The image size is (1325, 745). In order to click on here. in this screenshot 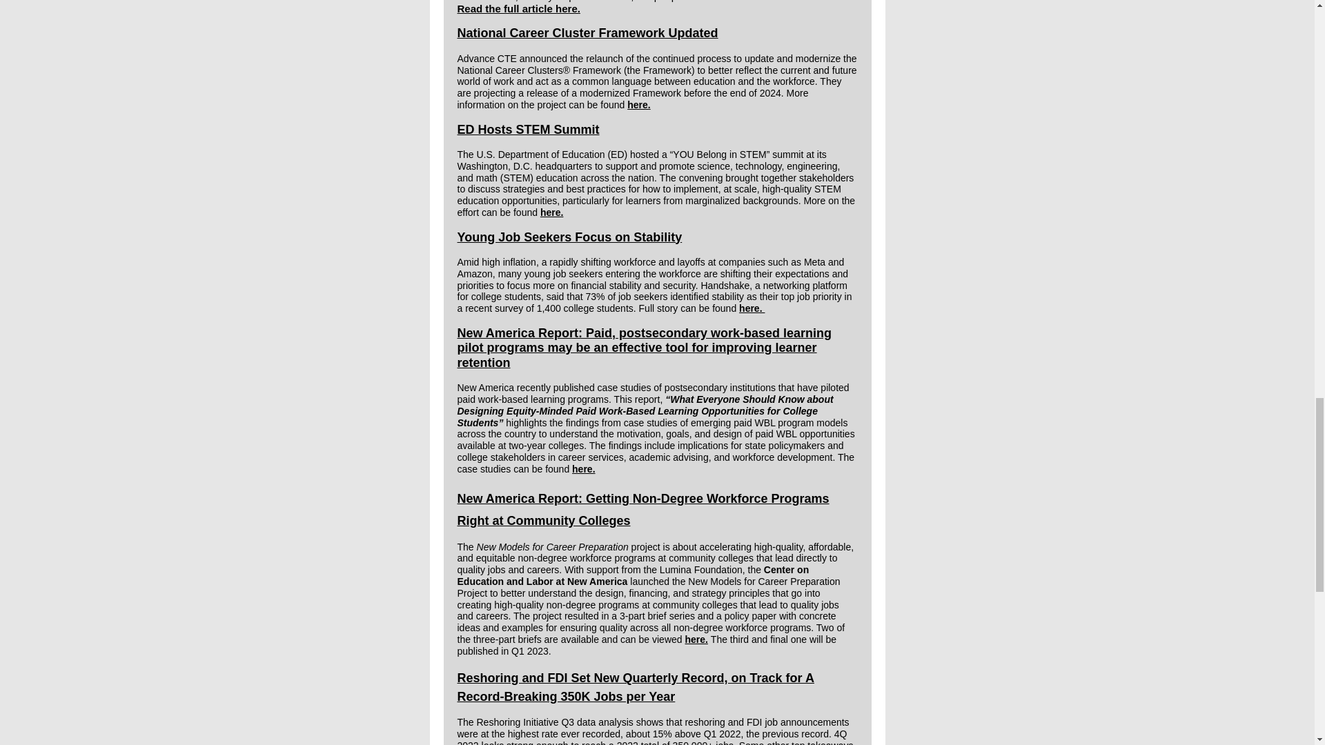, I will do `click(584, 468)`.